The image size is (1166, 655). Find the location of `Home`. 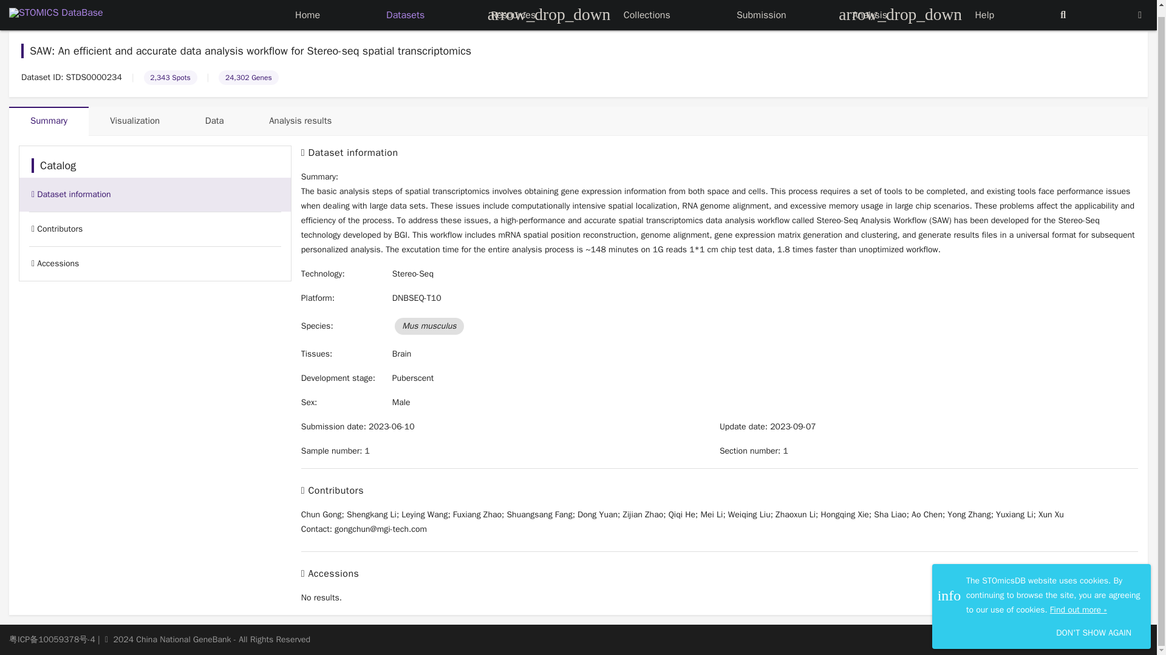

Home is located at coordinates (307, 7).